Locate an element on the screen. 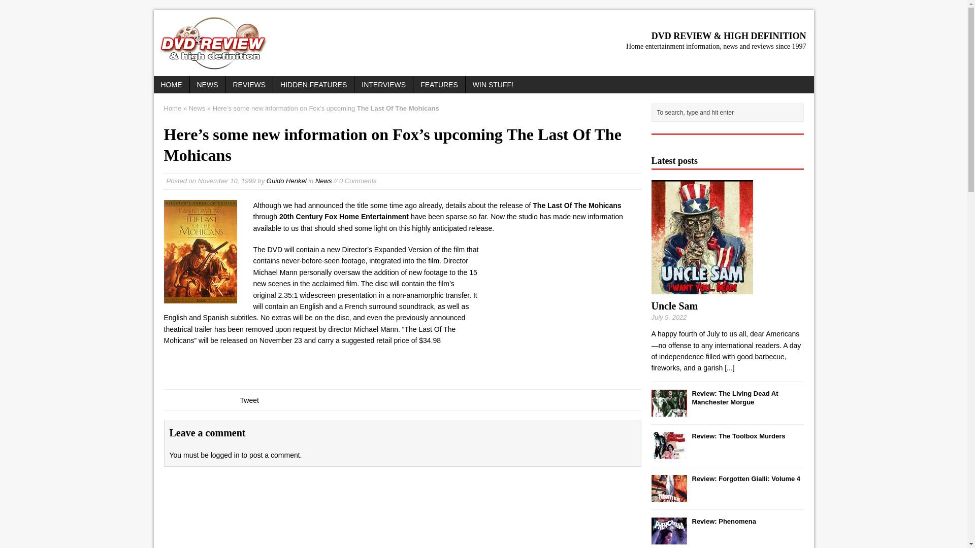 The image size is (975, 548). Review: Phenomena is located at coordinates (723, 521).